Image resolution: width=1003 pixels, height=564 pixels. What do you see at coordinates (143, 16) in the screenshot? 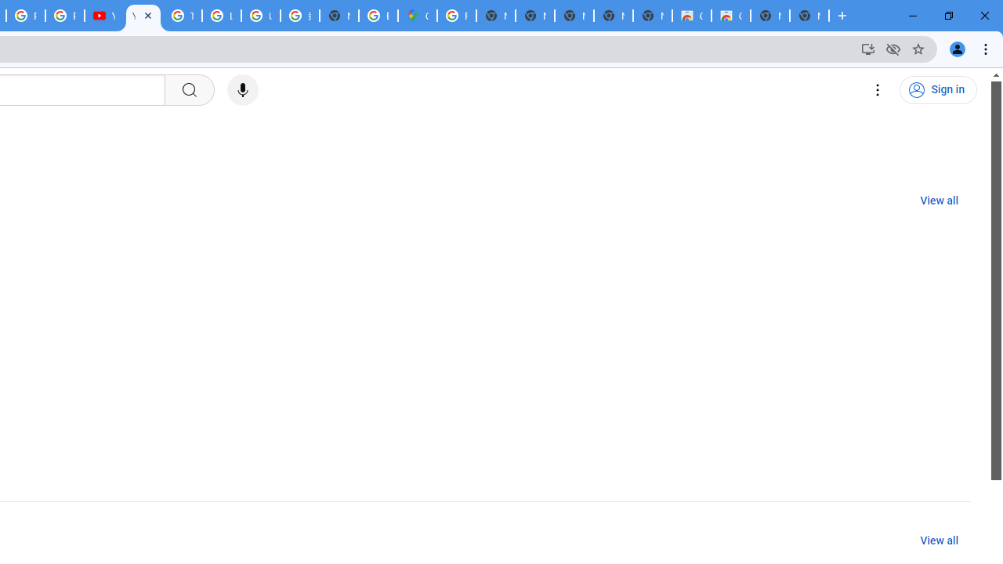
I see `YouTube` at bounding box center [143, 16].